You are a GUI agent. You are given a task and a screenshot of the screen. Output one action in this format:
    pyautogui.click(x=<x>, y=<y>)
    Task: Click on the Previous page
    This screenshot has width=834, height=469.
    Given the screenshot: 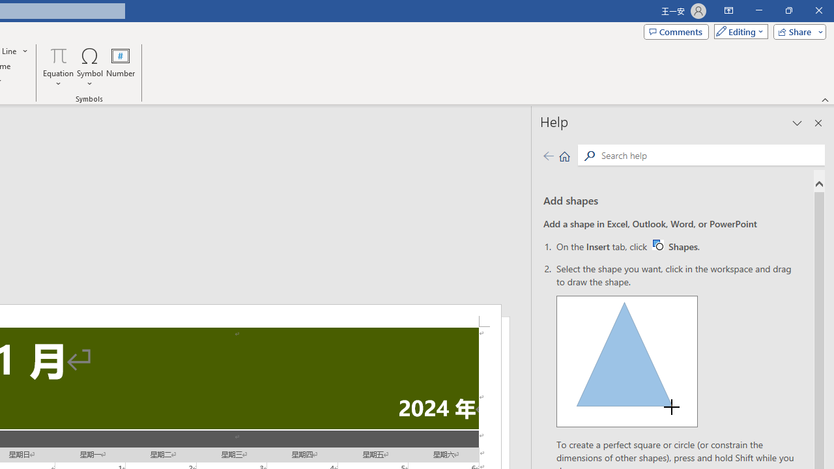 What is the action you would take?
    pyautogui.click(x=627, y=361)
    